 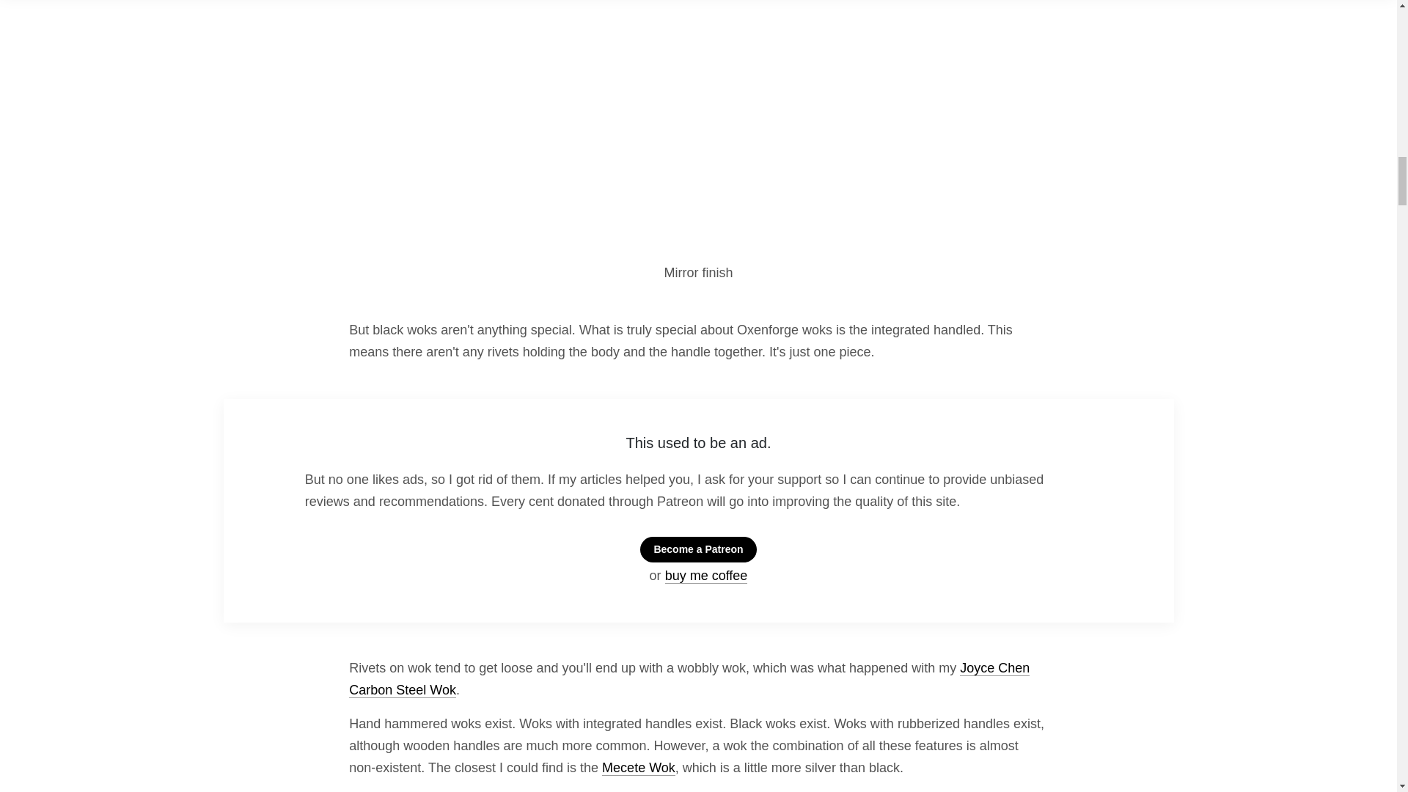 I want to click on Become a Patreon, so click(x=698, y=549).